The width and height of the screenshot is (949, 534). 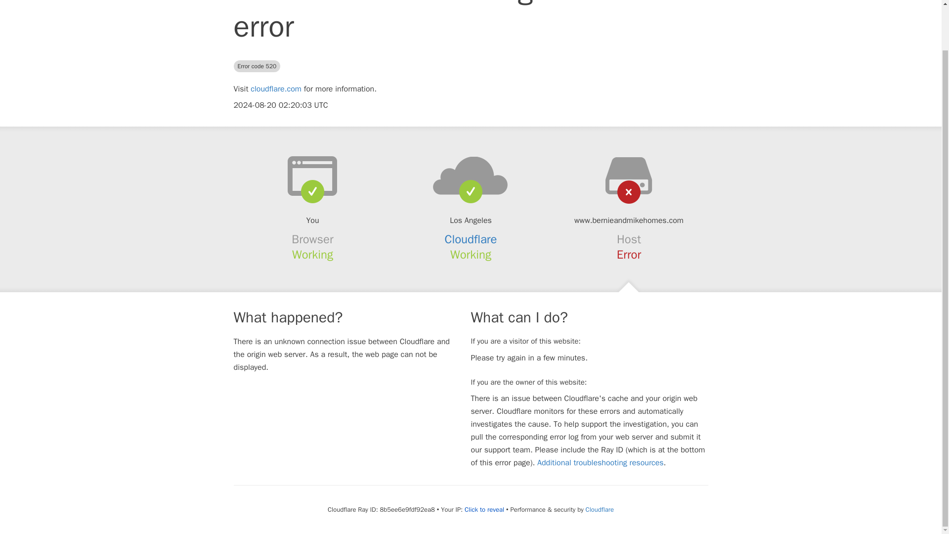 I want to click on Additional troubleshooting resources, so click(x=600, y=463).